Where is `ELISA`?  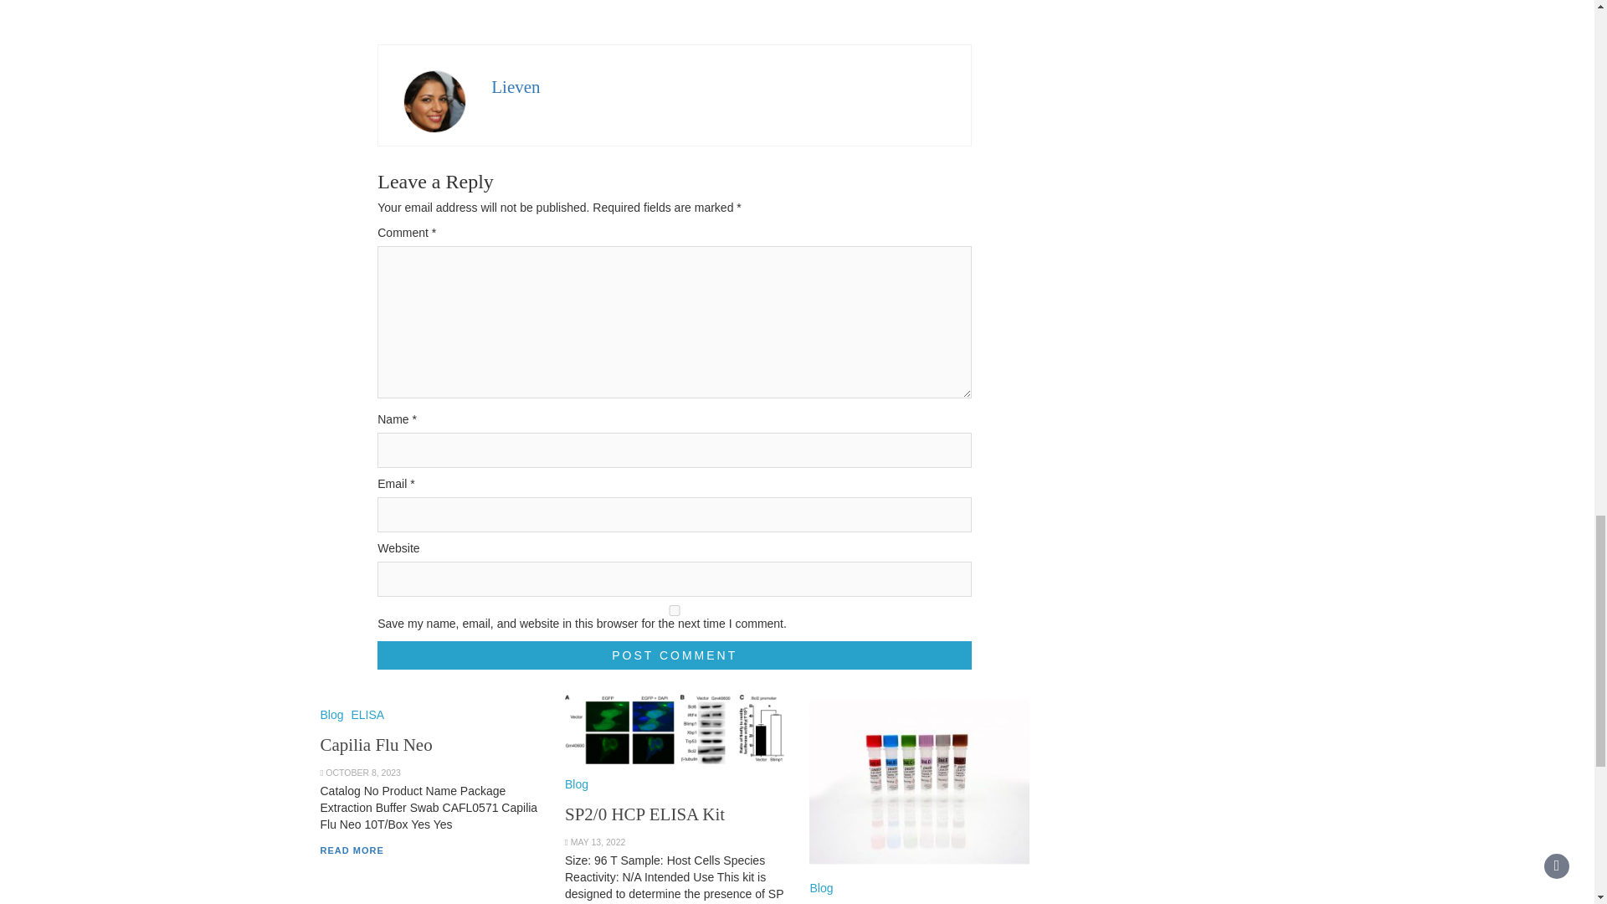 ELISA is located at coordinates (367, 714).